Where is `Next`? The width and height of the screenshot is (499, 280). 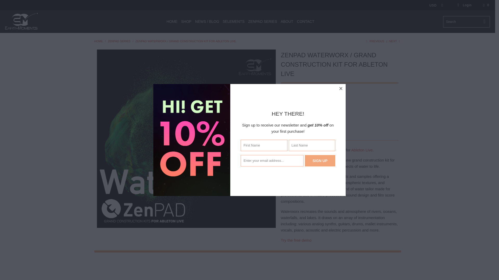 Next is located at coordinates (395, 41).